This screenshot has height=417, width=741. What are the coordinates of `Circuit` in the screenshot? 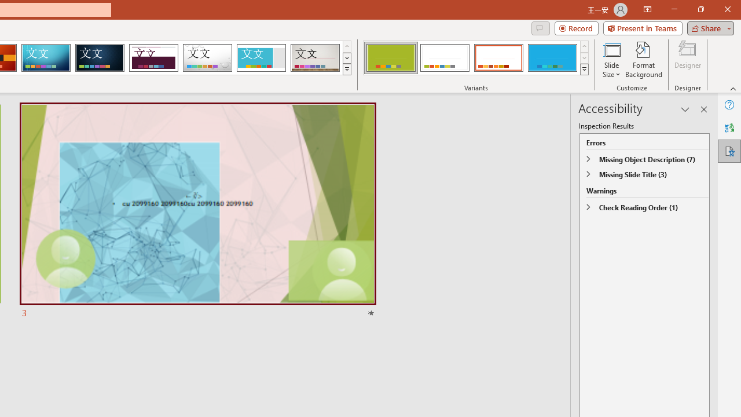 It's located at (46, 58).